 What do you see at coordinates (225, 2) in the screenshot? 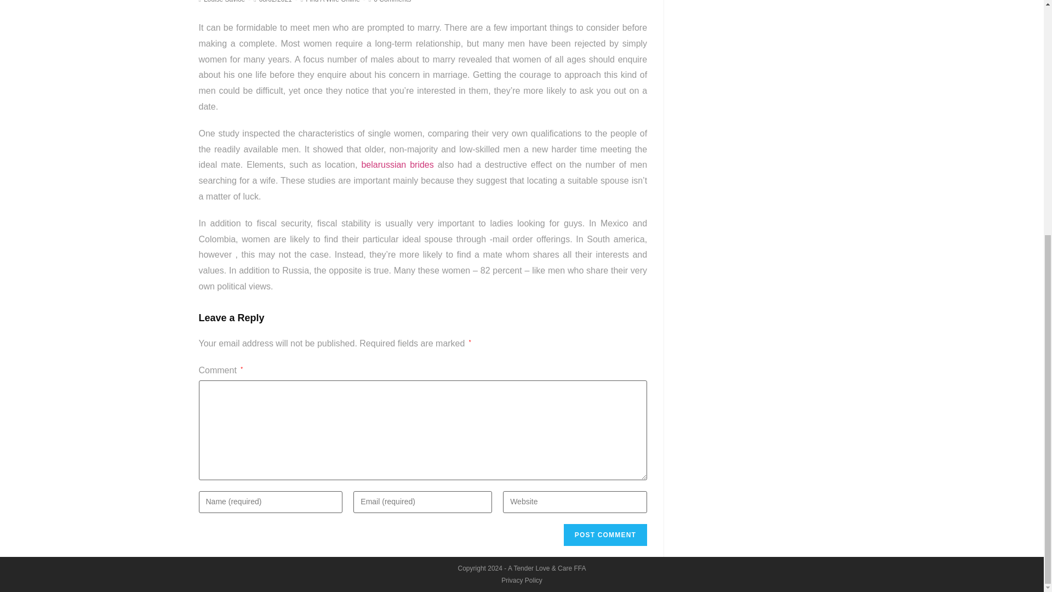
I see `Posts by Louise Savioe` at bounding box center [225, 2].